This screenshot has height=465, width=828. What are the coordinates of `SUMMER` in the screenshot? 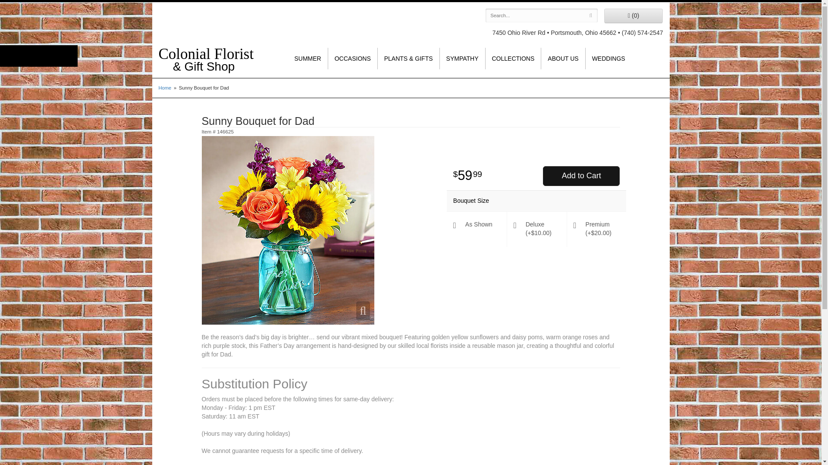 It's located at (308, 59).